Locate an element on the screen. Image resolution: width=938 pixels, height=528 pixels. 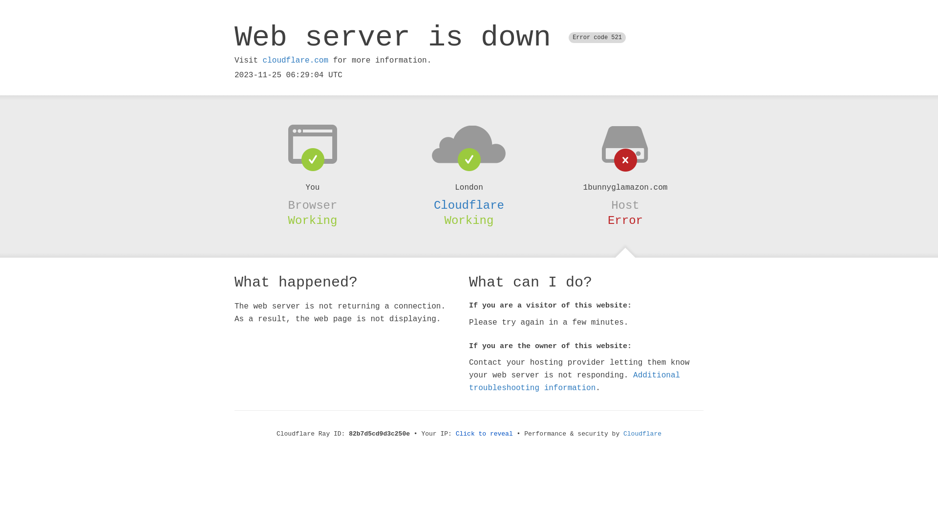
Additional troubleshooting information is located at coordinates (575, 381).